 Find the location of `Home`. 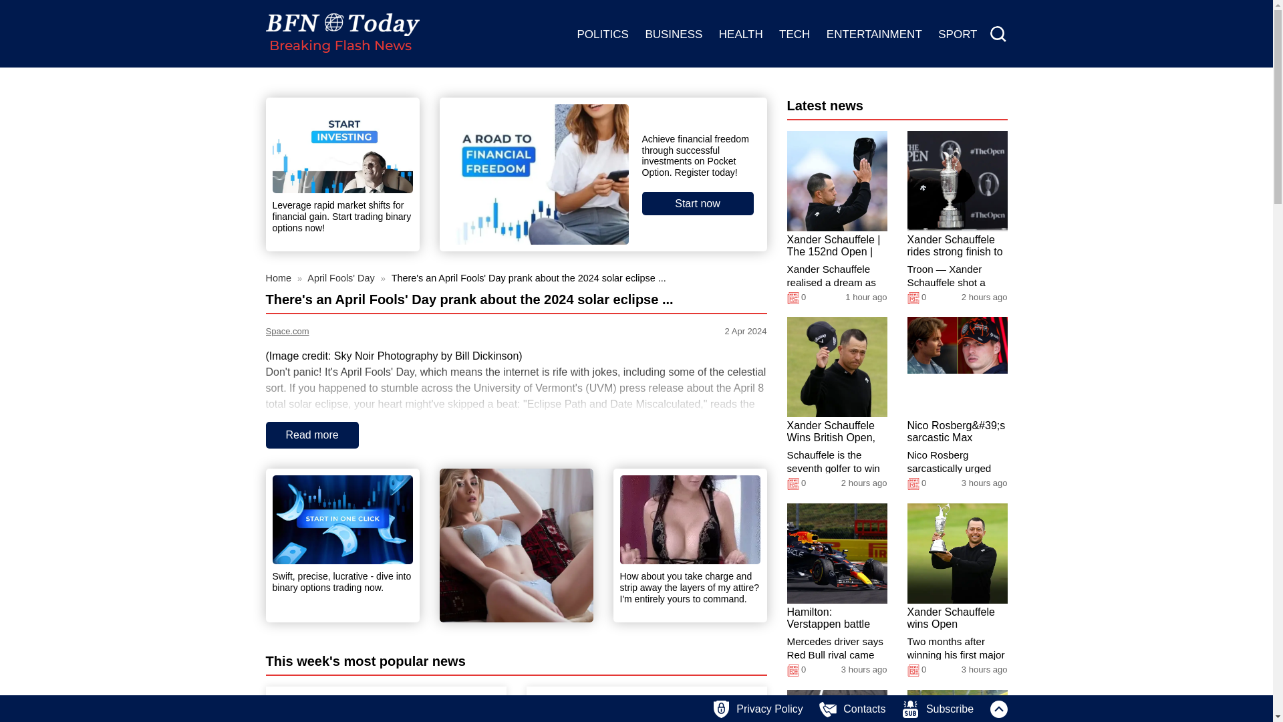

Home is located at coordinates (279, 278).